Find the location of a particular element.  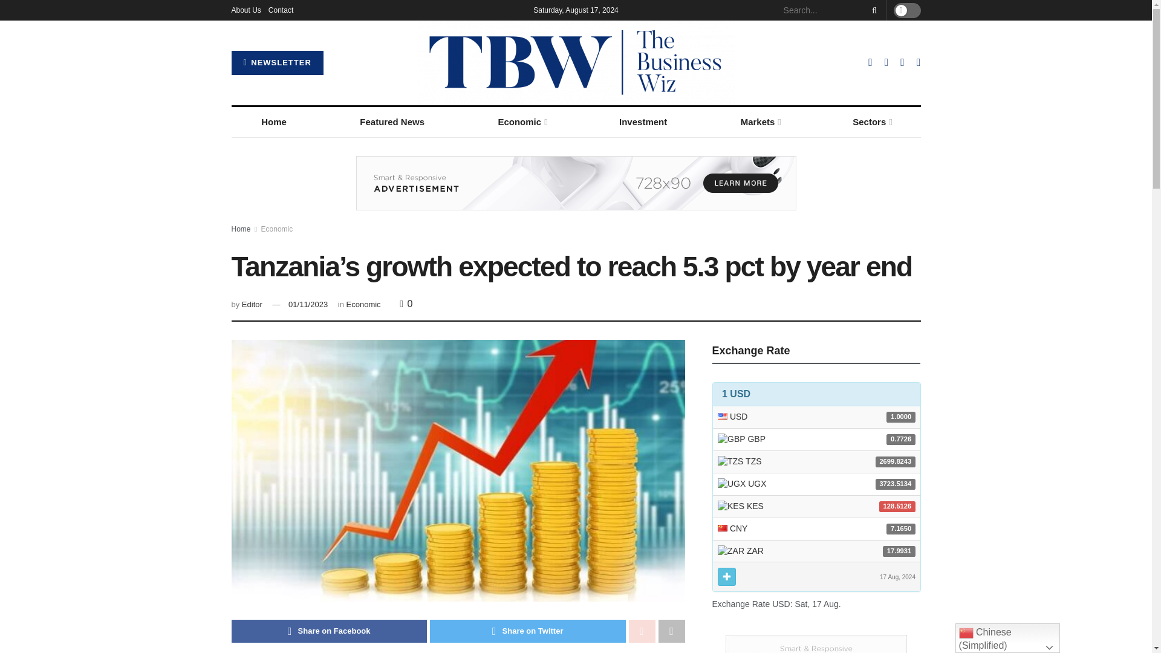

Sectors is located at coordinates (872, 122).